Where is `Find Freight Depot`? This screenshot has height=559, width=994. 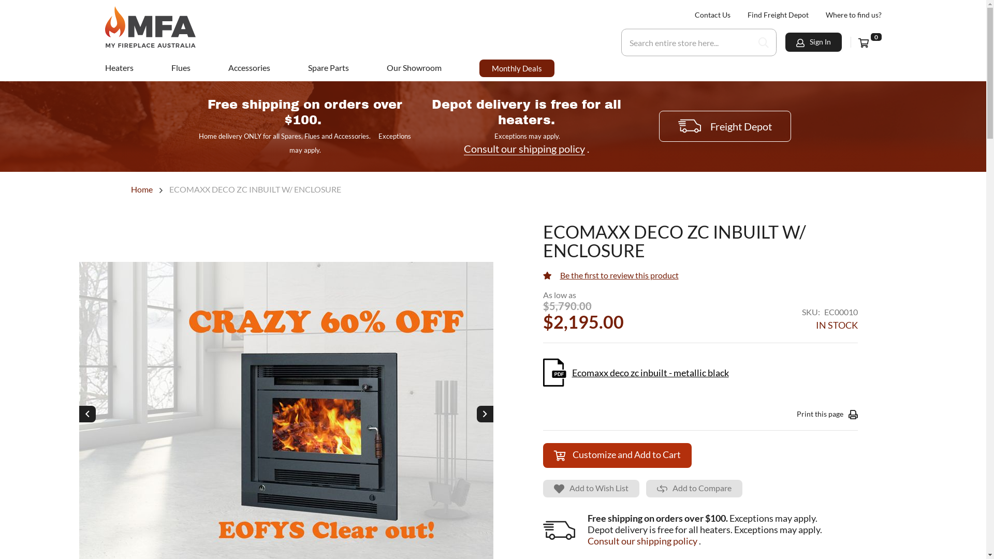 Find Freight Depot is located at coordinates (778, 14).